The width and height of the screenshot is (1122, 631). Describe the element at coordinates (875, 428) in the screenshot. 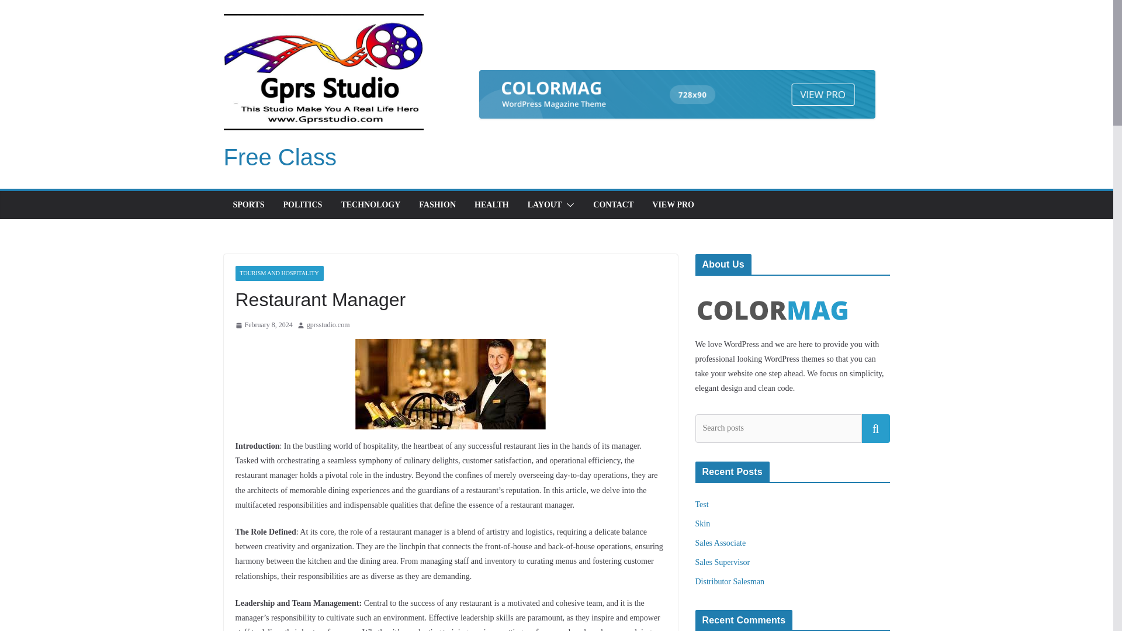

I see `Search` at that location.